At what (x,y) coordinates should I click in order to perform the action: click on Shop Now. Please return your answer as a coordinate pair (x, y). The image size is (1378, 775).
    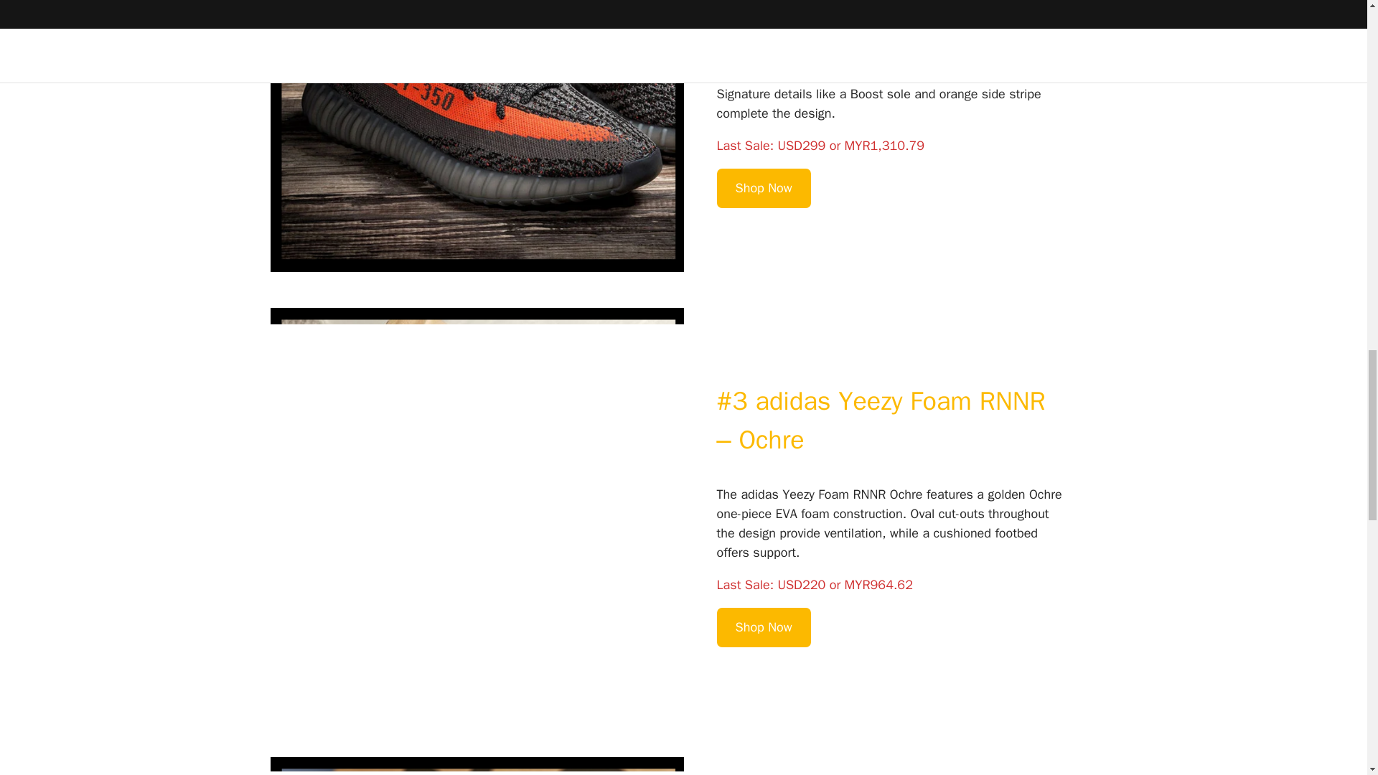
    Looking at the image, I should click on (764, 188).